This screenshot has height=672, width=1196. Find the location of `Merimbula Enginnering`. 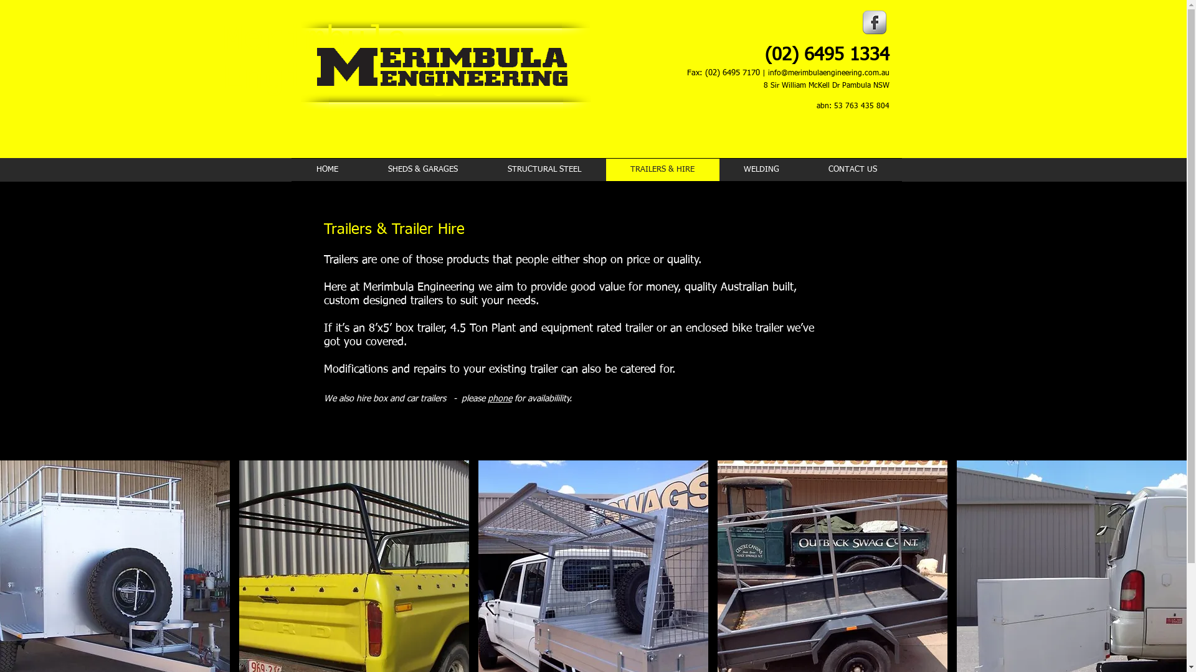

Merimbula Enginnering is located at coordinates (442, 67).